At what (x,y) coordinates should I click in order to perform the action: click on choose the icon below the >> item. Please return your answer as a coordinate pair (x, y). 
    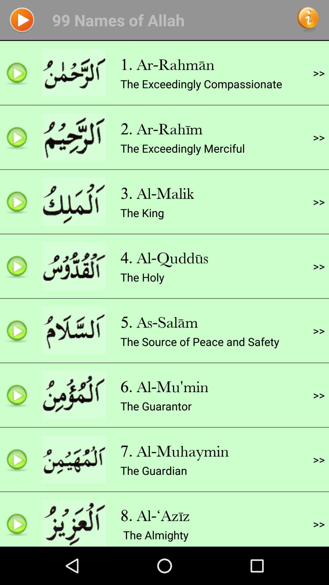
    Looking at the image, I should click on (319, 137).